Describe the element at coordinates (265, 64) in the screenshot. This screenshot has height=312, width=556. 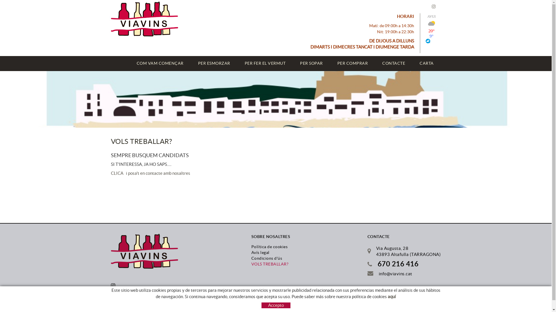
I see `PER FER EL VERMUT` at that location.